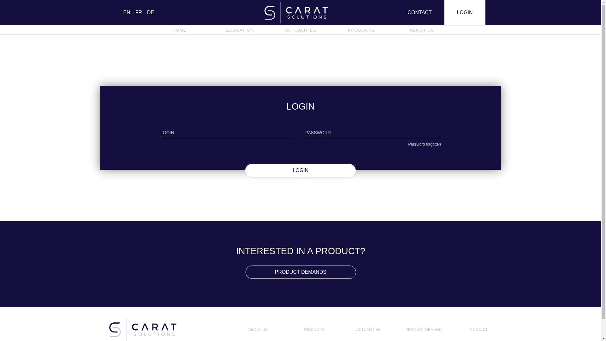  What do you see at coordinates (300, 170) in the screenshot?
I see `LOGIN` at bounding box center [300, 170].